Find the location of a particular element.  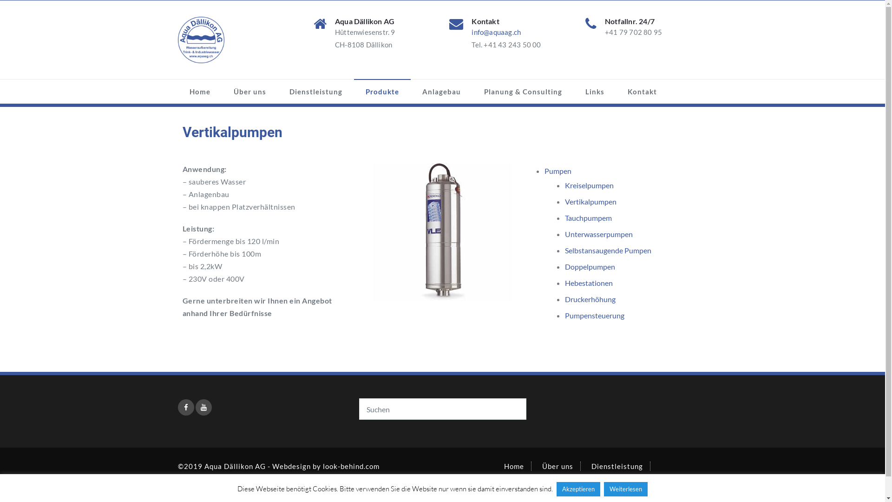

Produkte is located at coordinates (382, 91).